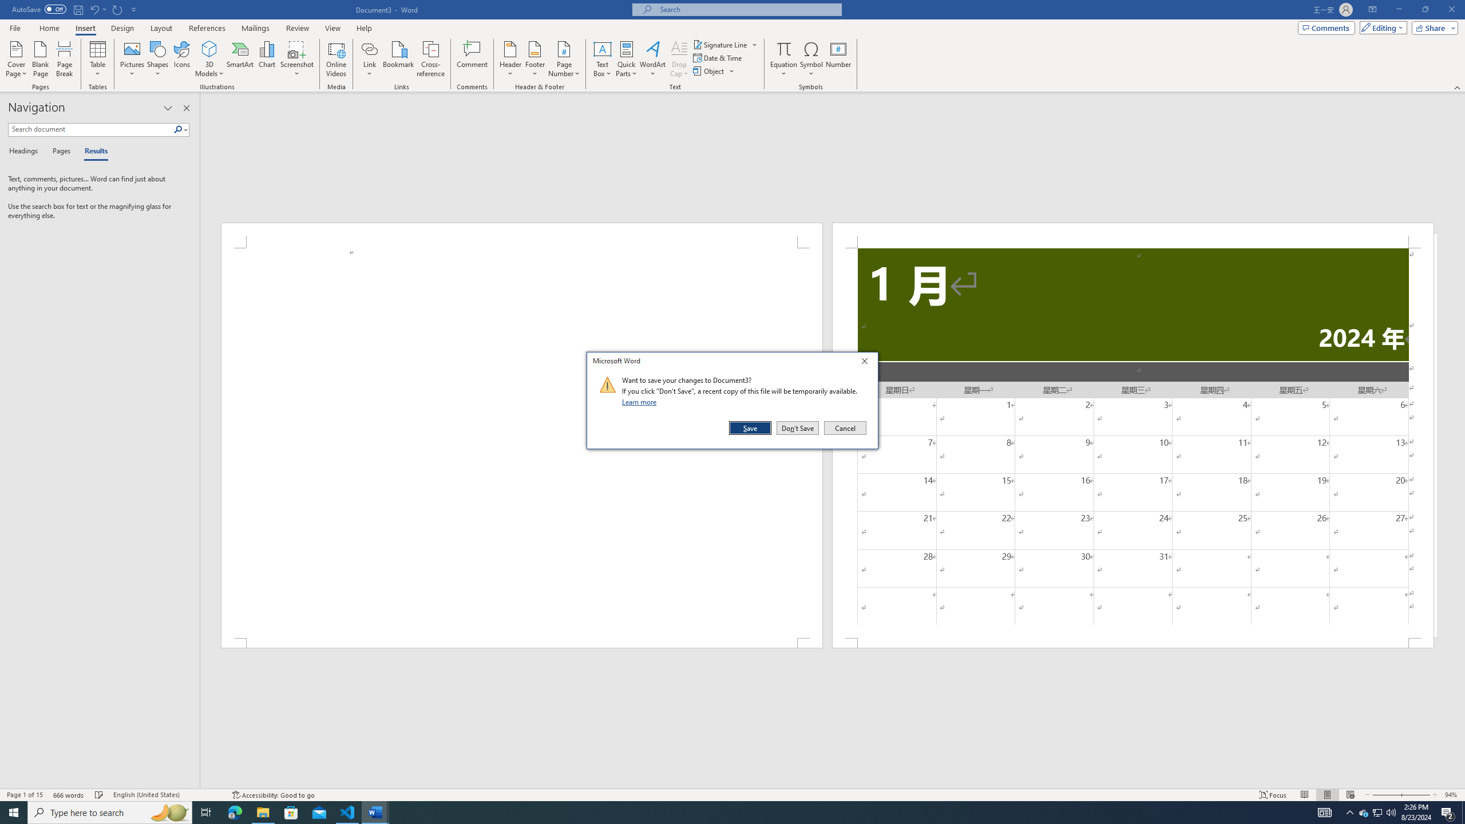 The image size is (1465, 824). What do you see at coordinates (722, 813) in the screenshot?
I see `Show desktop` at bounding box center [722, 813].